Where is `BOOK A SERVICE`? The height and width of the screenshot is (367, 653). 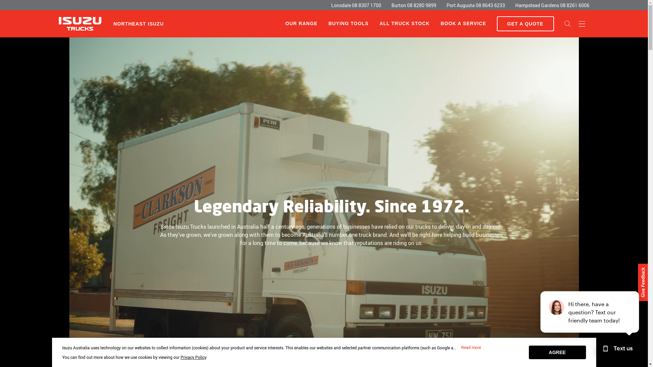
BOOK A SERVICE is located at coordinates (463, 24).